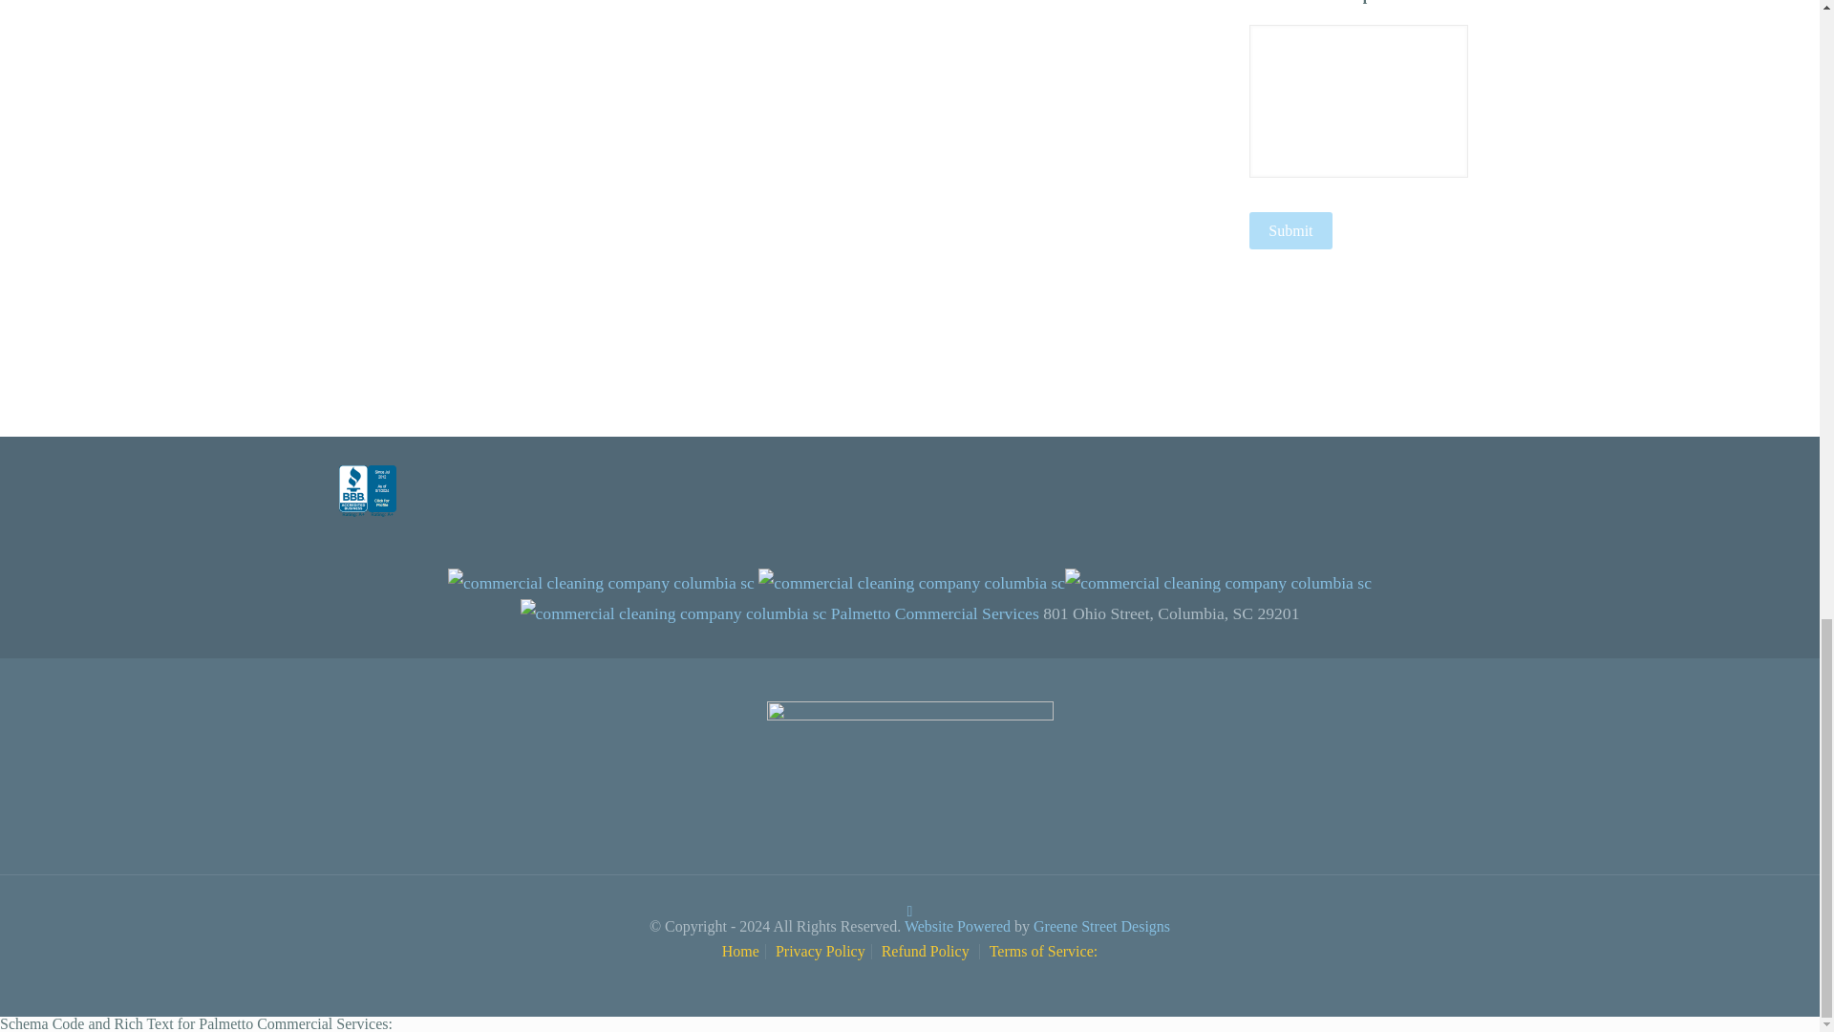 Image resolution: width=1834 pixels, height=1032 pixels. I want to click on Greene Street Designs, so click(1101, 927).